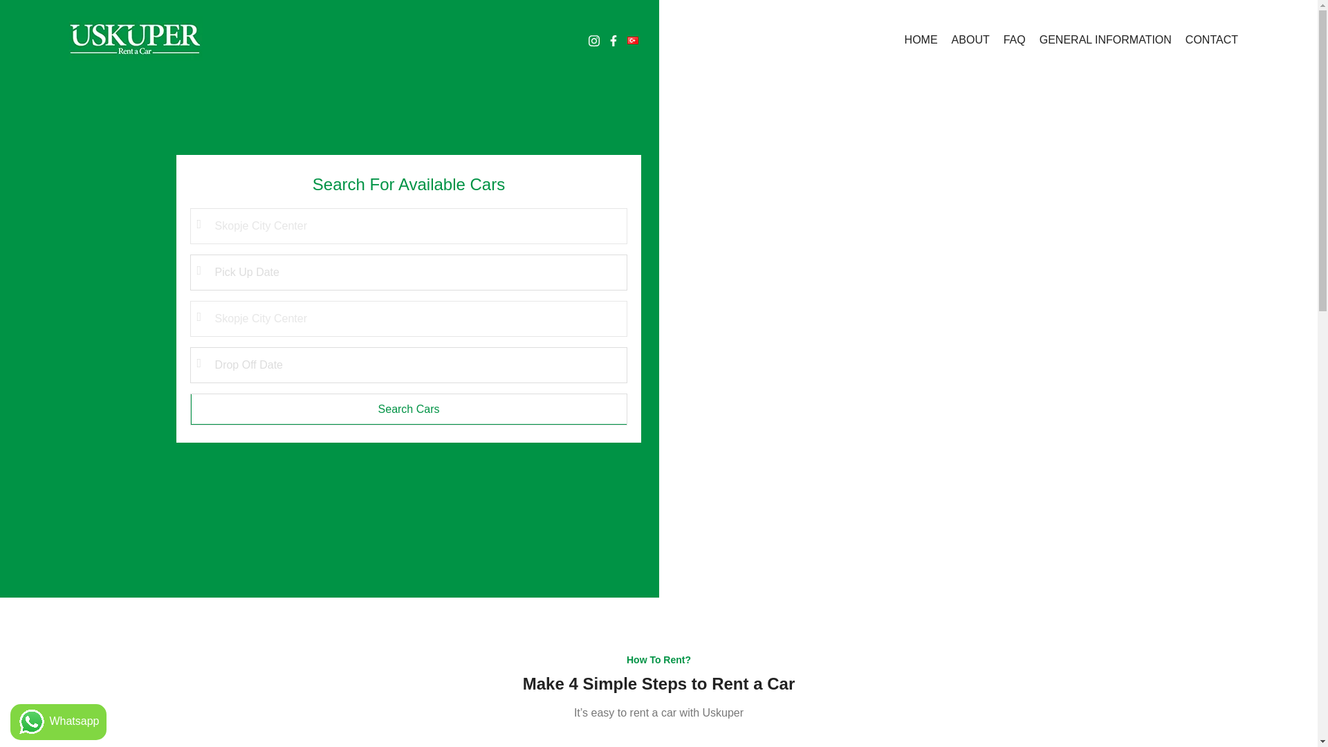  Describe the element at coordinates (409, 409) in the screenshot. I see `Search Cars` at that location.